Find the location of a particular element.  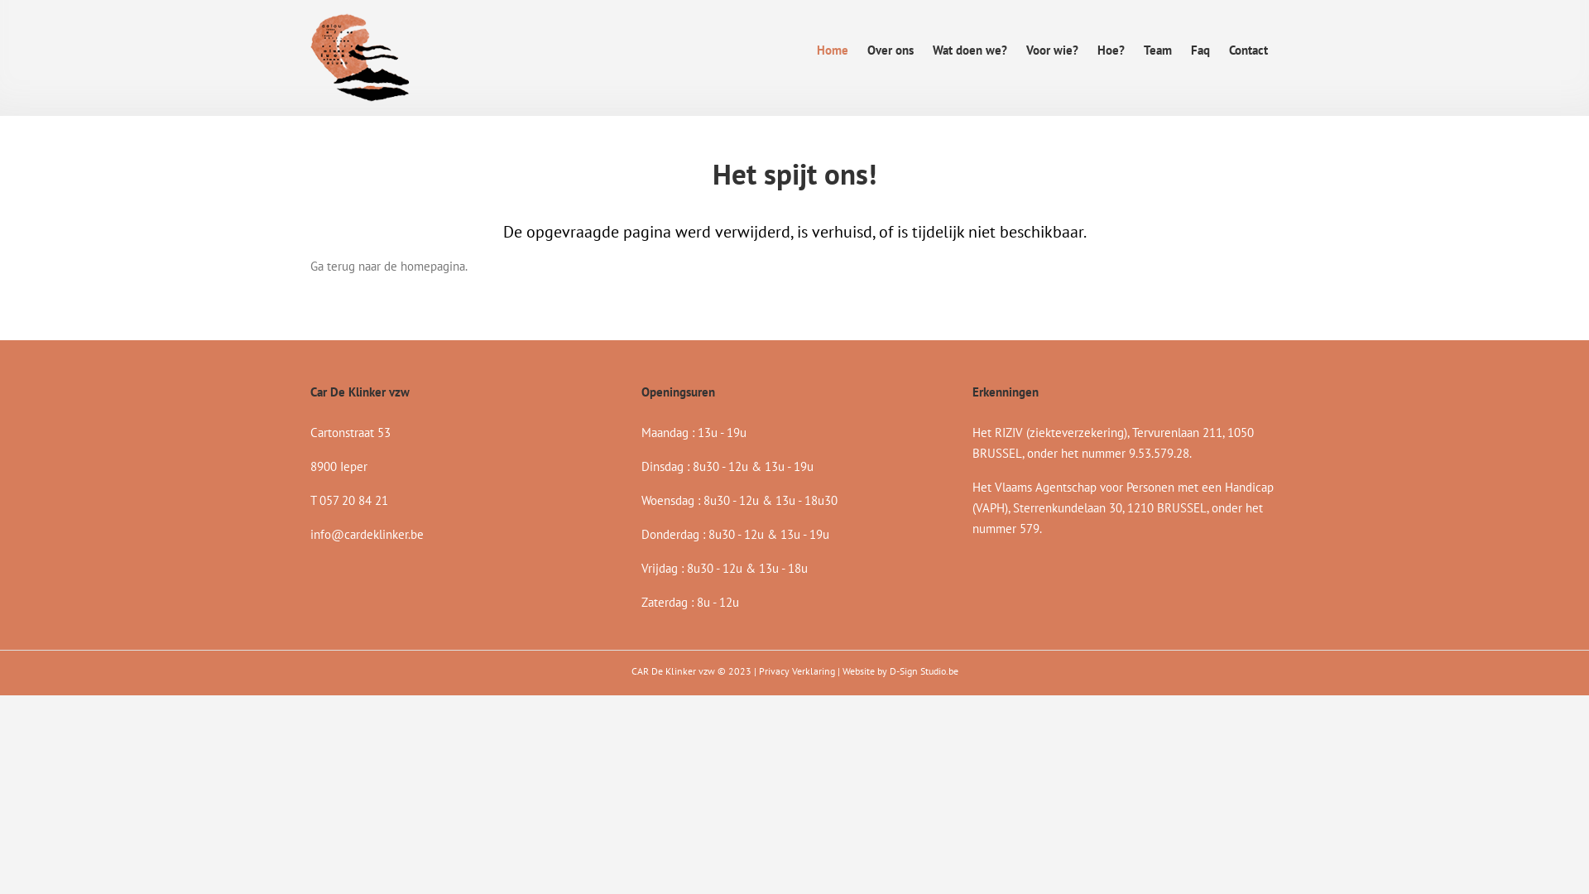

homepagina is located at coordinates (433, 266).